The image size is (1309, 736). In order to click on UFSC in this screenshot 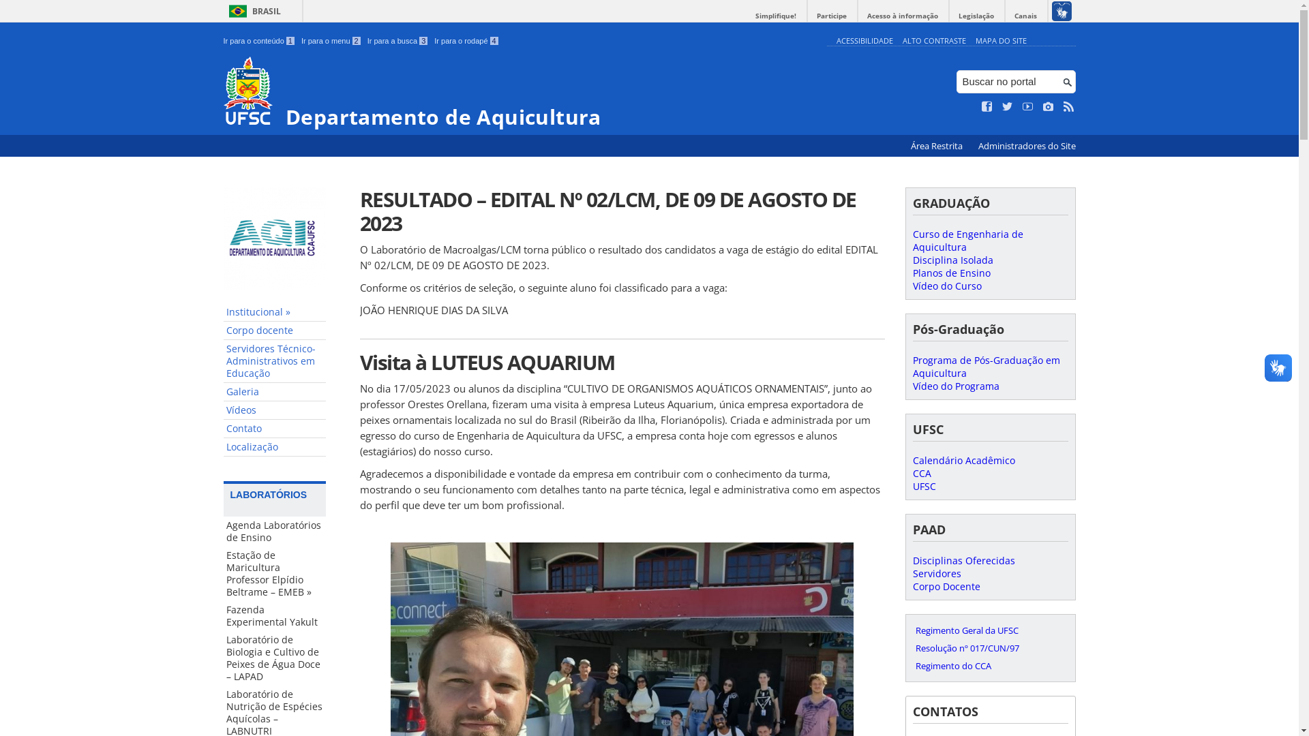, I will do `click(924, 487)`.